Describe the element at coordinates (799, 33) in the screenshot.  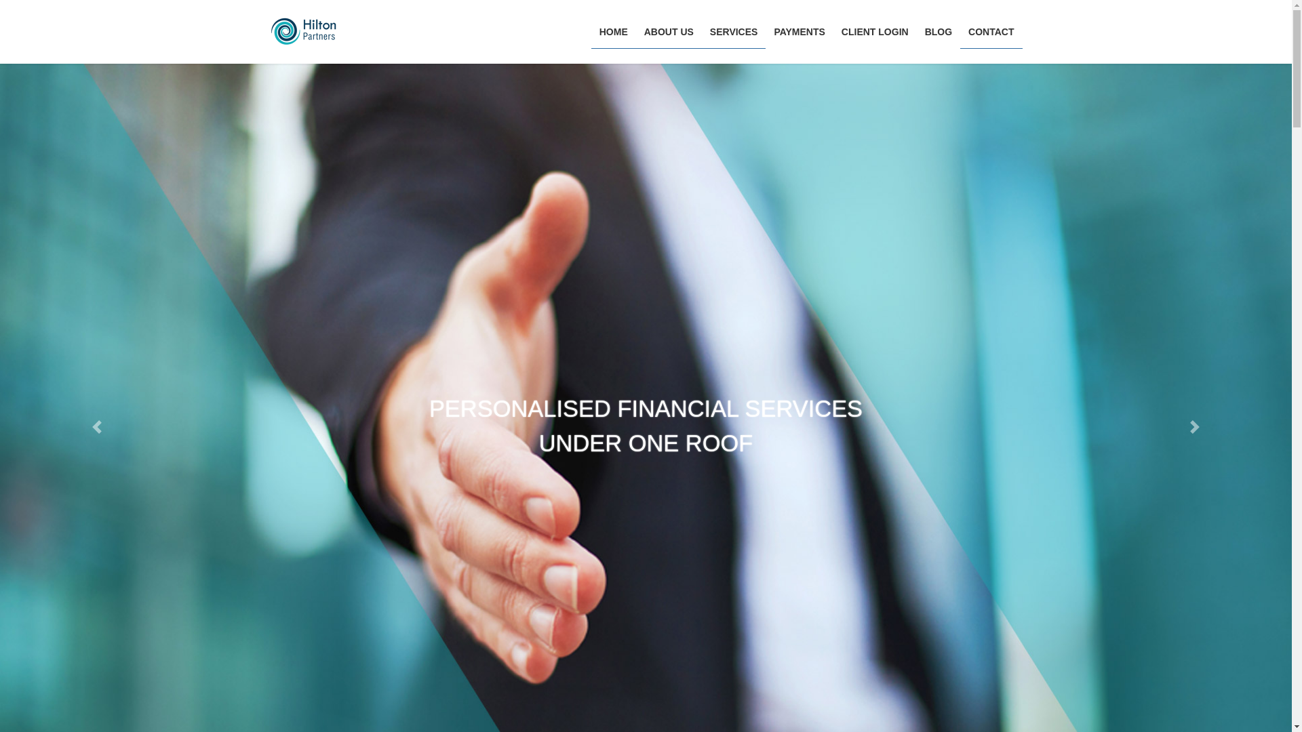
I see `PAYMENTS` at that location.